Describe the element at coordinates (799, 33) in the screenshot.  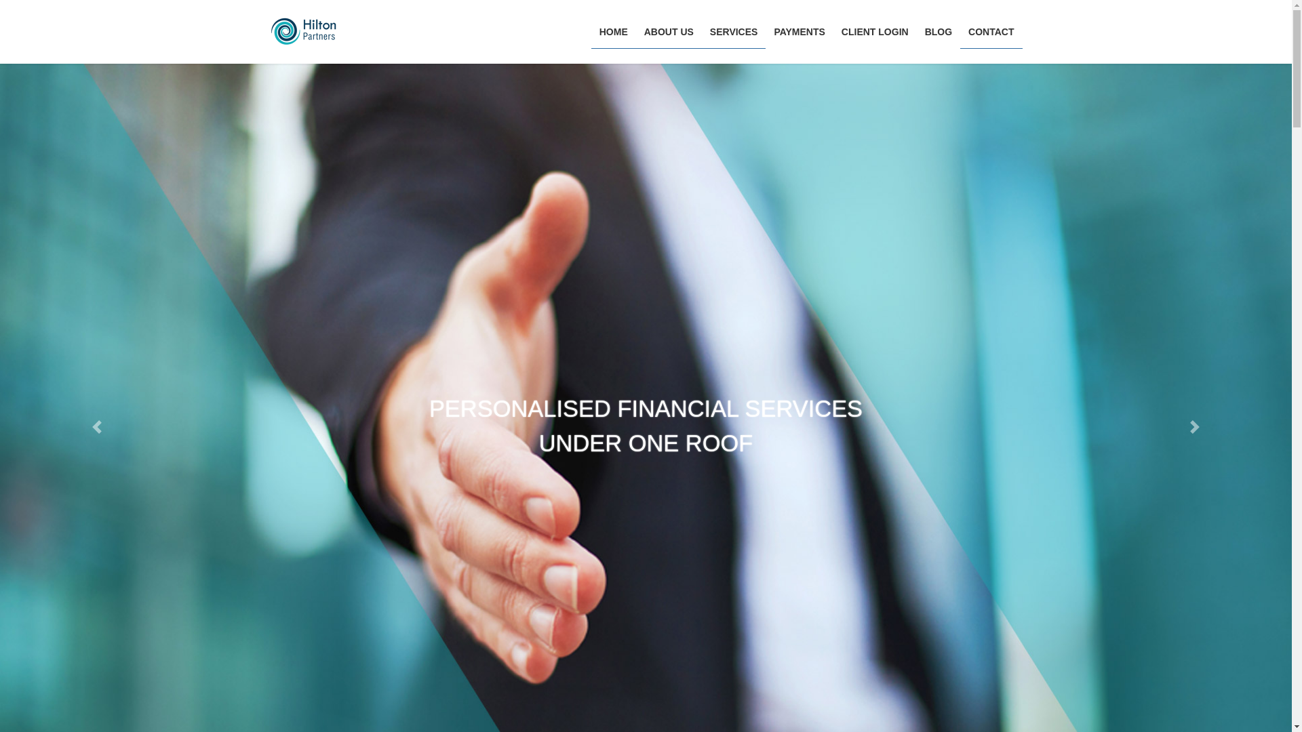
I see `PAYMENTS` at that location.